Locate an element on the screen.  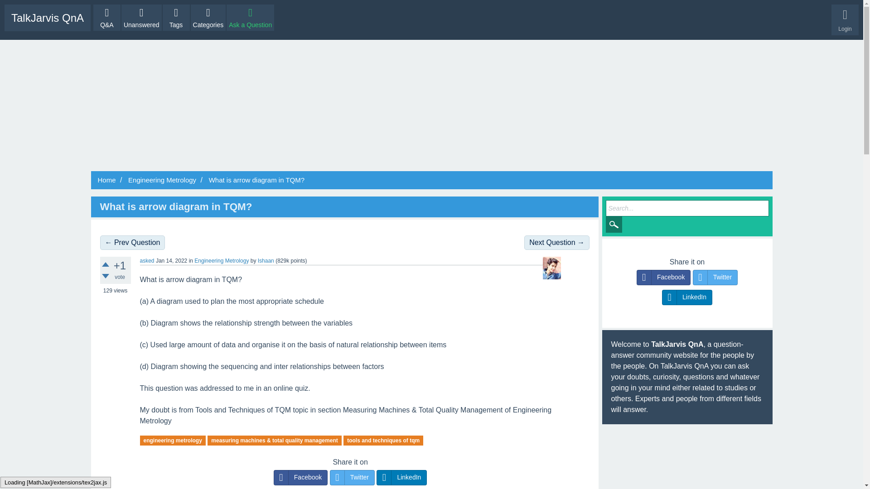
asked is located at coordinates (146, 261).